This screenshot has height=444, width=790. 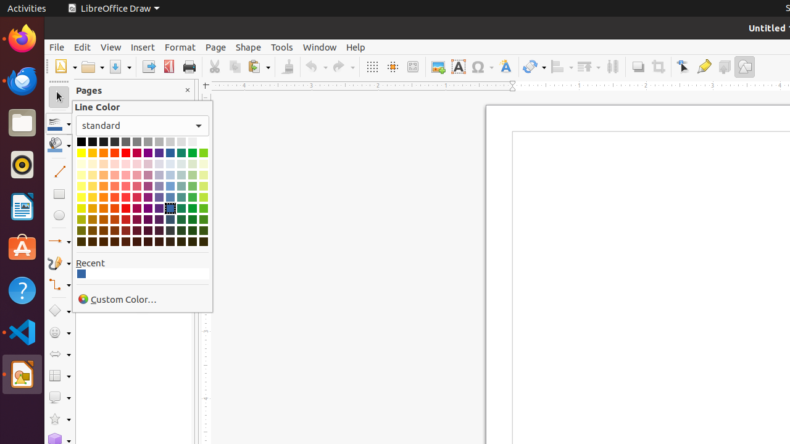 What do you see at coordinates (83, 47) in the screenshot?
I see `Edit` at bounding box center [83, 47].